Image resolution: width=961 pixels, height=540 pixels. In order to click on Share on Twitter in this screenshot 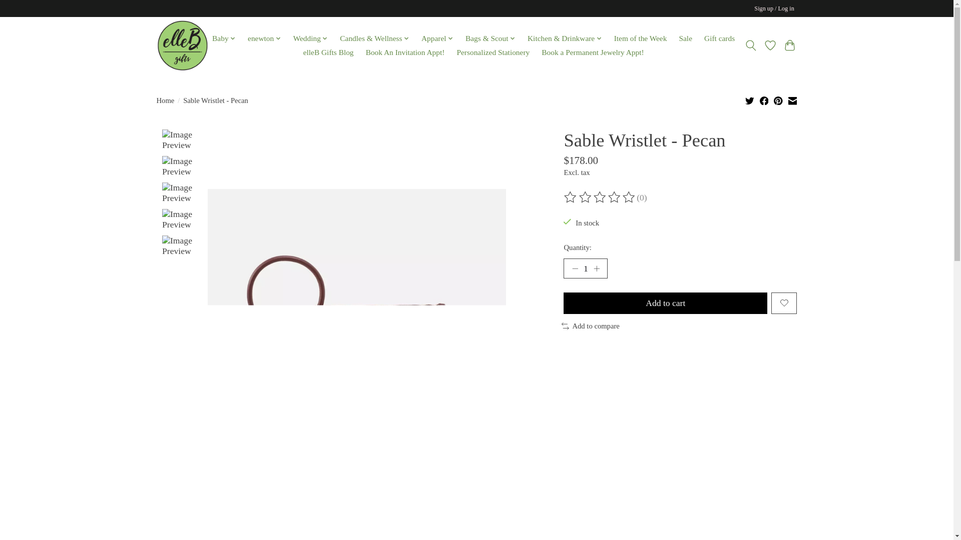, I will do `click(750, 100)`.